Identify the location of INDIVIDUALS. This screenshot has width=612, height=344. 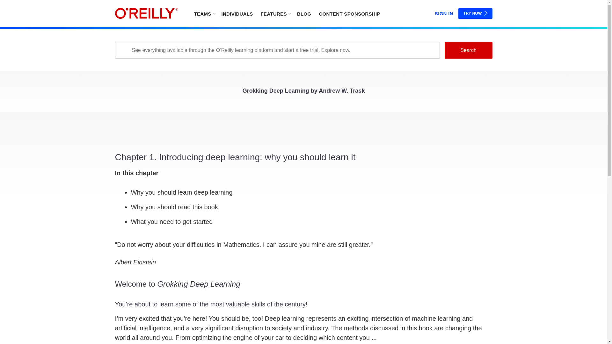
(237, 13).